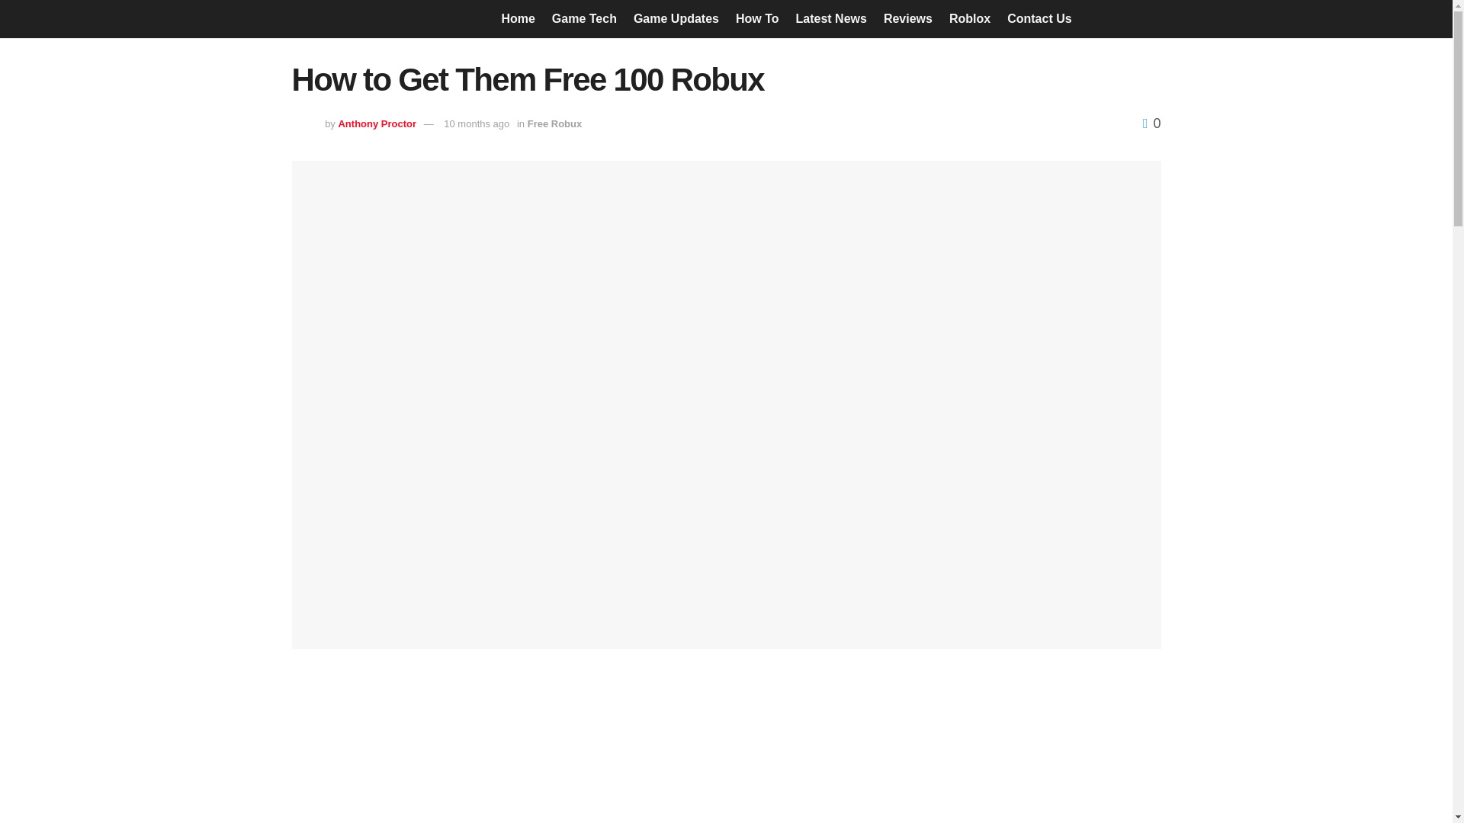 The image size is (1464, 823). What do you see at coordinates (476, 123) in the screenshot?
I see `10 months ago` at bounding box center [476, 123].